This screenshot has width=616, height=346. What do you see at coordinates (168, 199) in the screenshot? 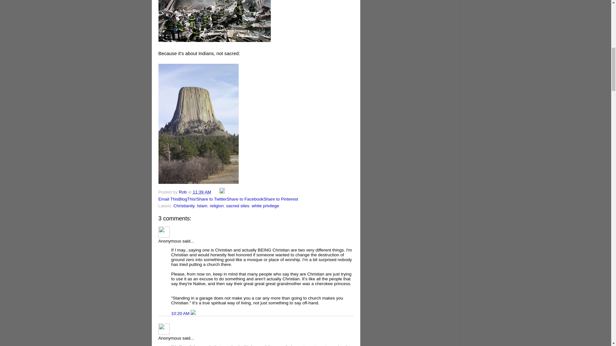
I see `Email This` at bounding box center [168, 199].